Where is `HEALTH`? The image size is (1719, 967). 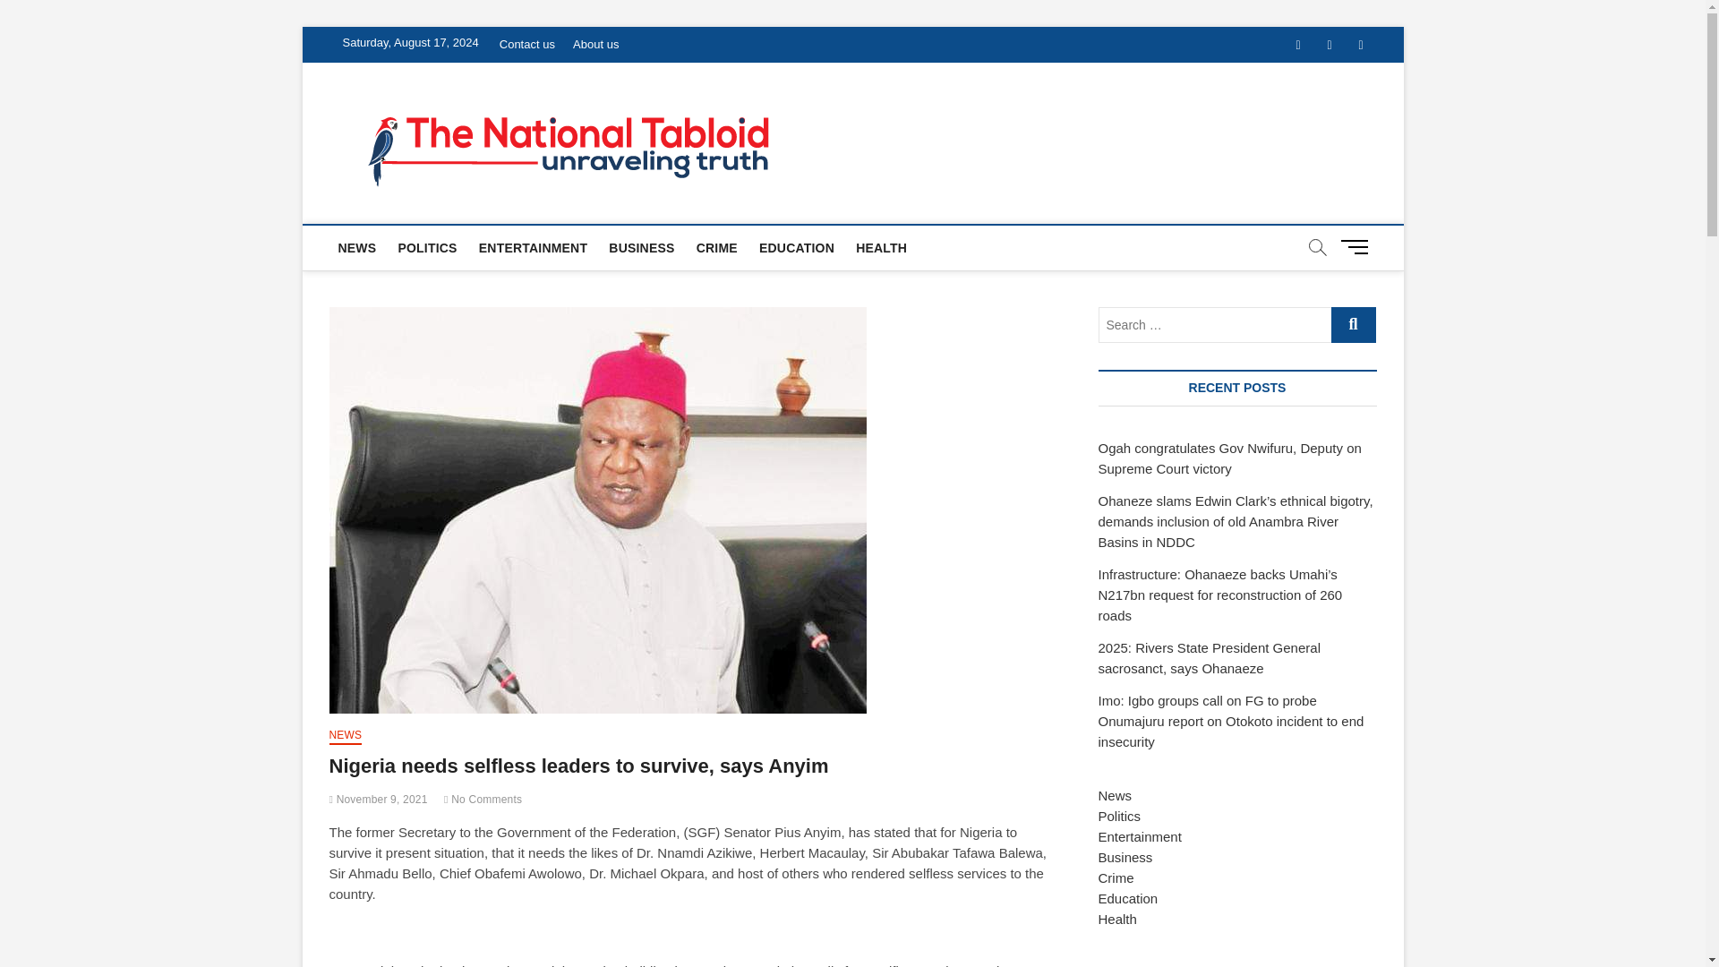
HEALTH is located at coordinates (881, 247).